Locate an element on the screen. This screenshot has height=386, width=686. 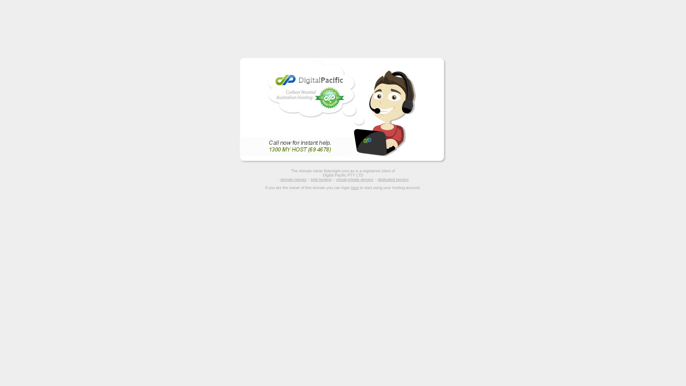
here is located at coordinates (355, 188).